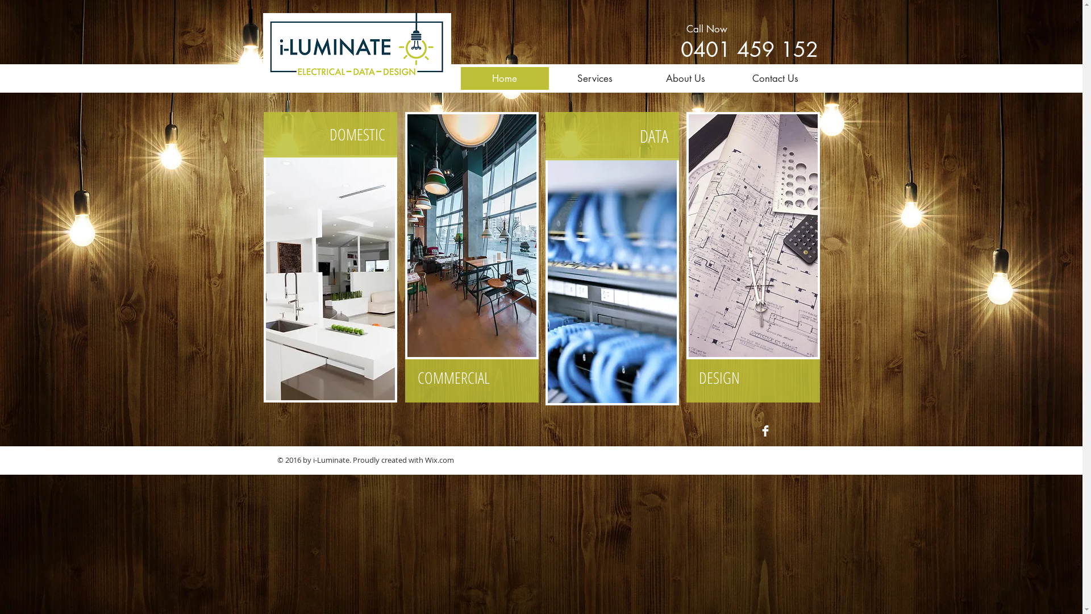 Image resolution: width=1091 pixels, height=614 pixels. What do you see at coordinates (596, 78) in the screenshot?
I see `Services` at bounding box center [596, 78].